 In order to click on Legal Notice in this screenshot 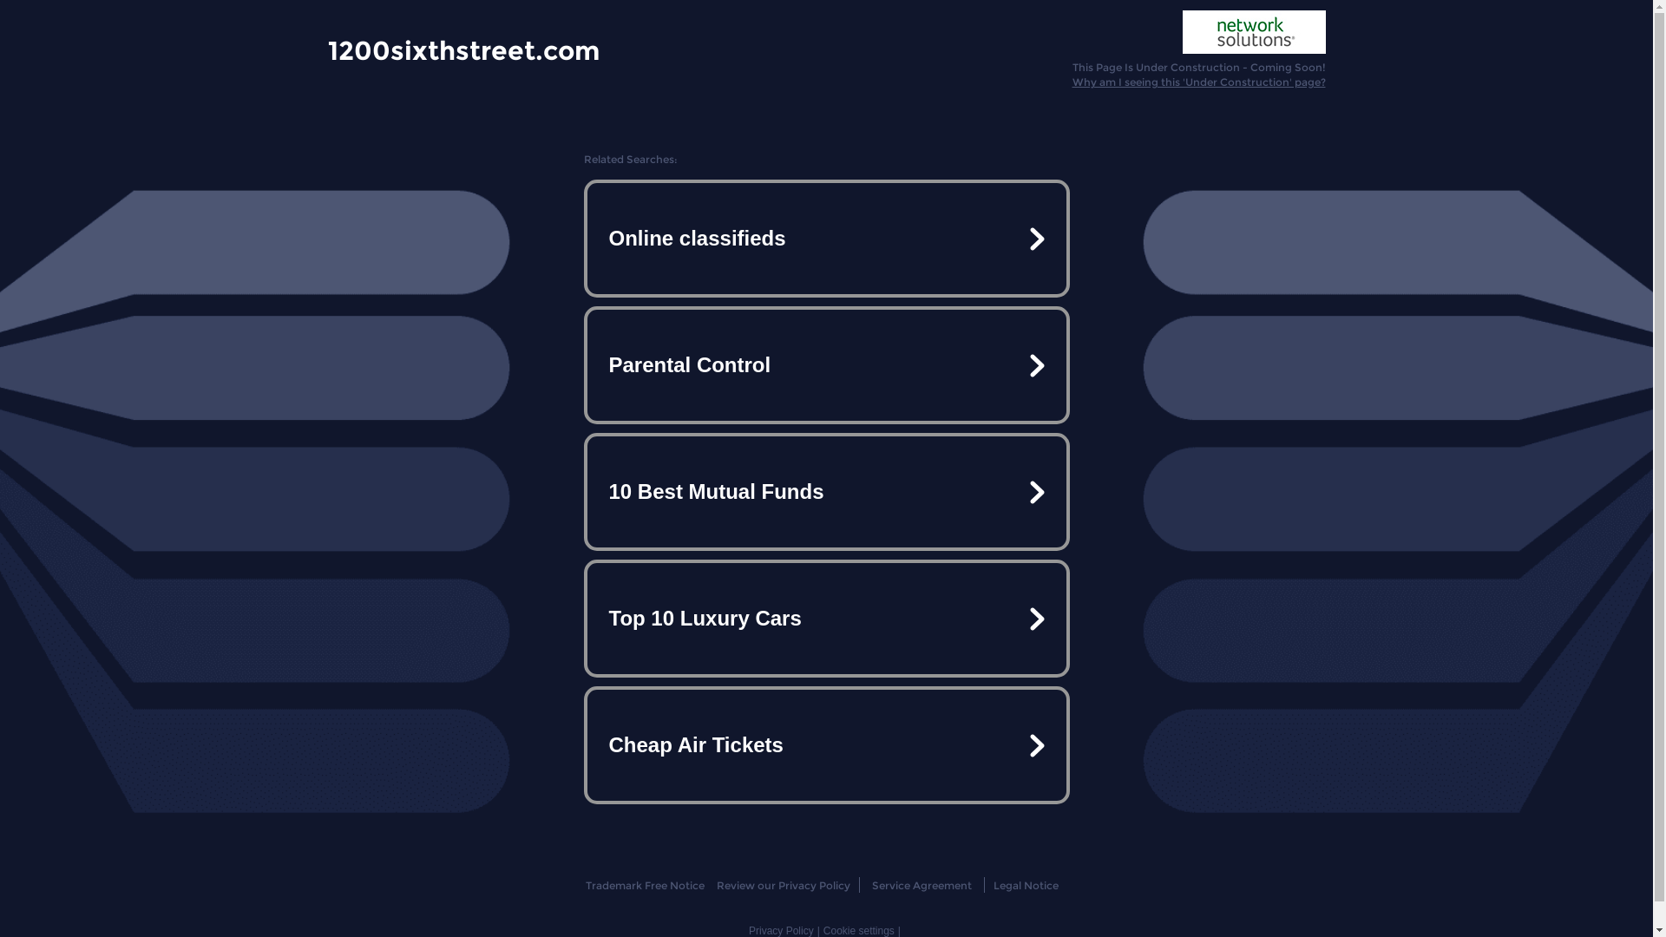, I will do `click(1026, 885)`.